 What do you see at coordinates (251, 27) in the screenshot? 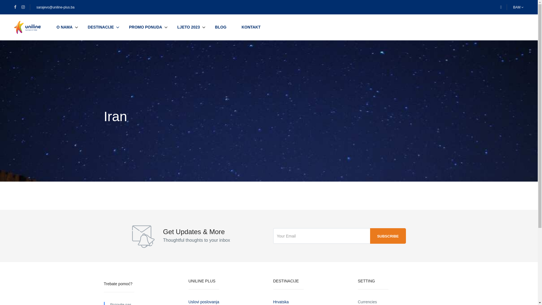
I see `KONTAKT` at bounding box center [251, 27].